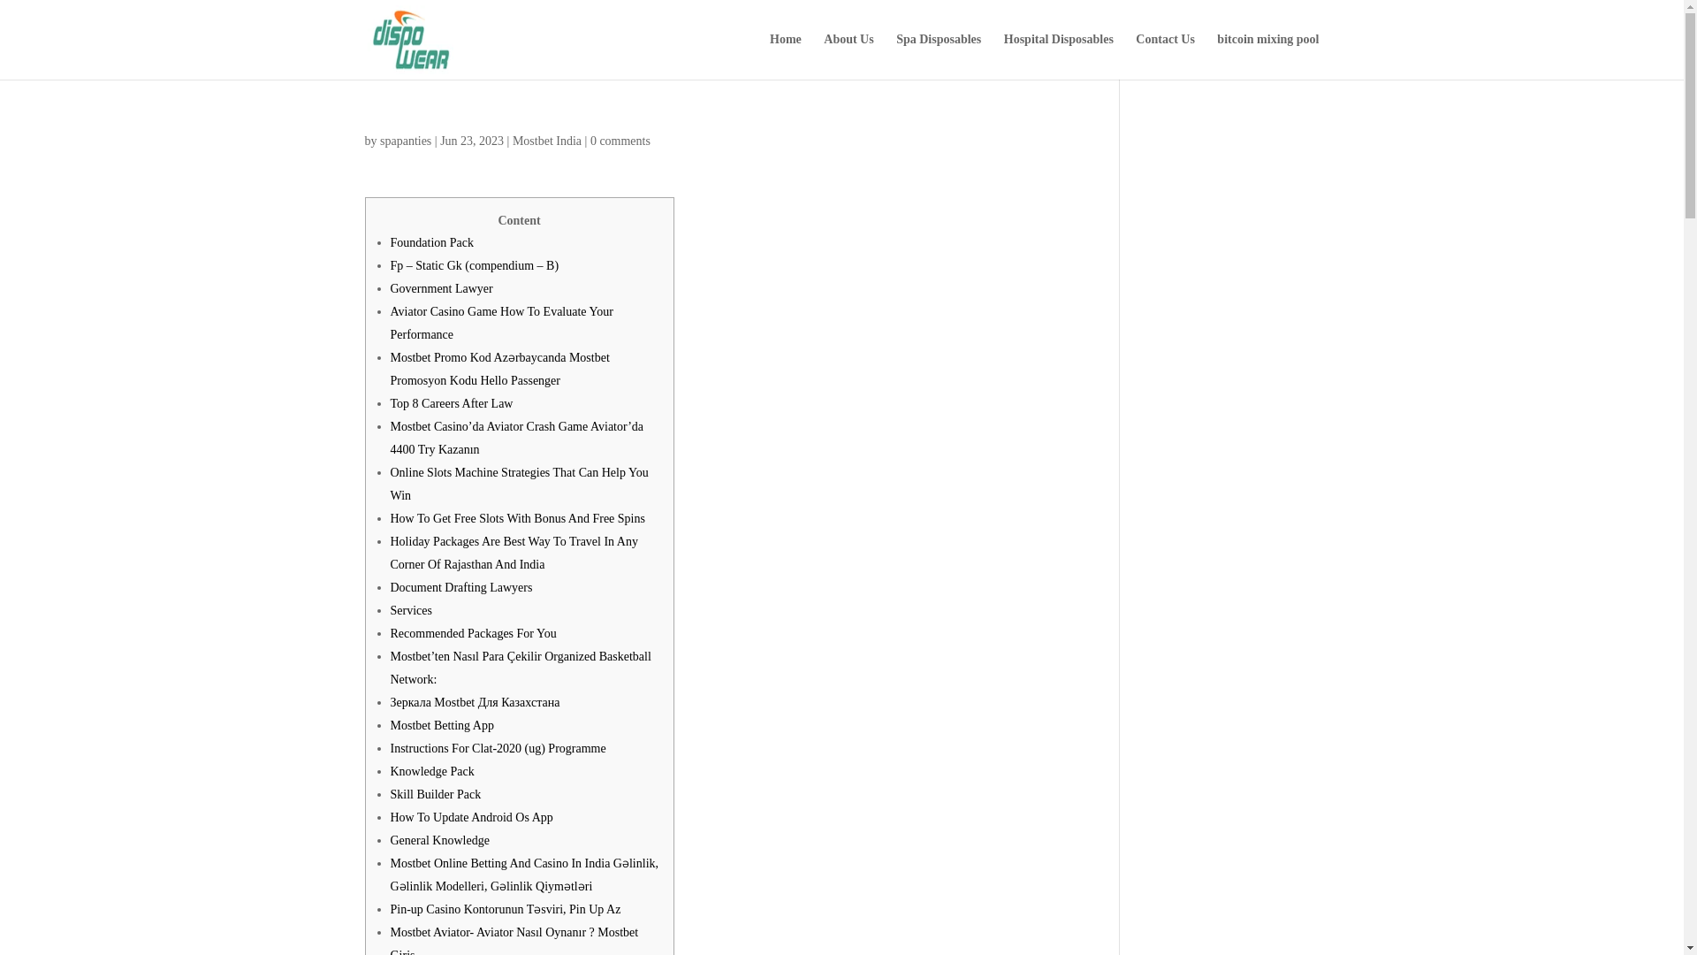  Describe the element at coordinates (1165, 56) in the screenshot. I see `Contact Us` at that location.